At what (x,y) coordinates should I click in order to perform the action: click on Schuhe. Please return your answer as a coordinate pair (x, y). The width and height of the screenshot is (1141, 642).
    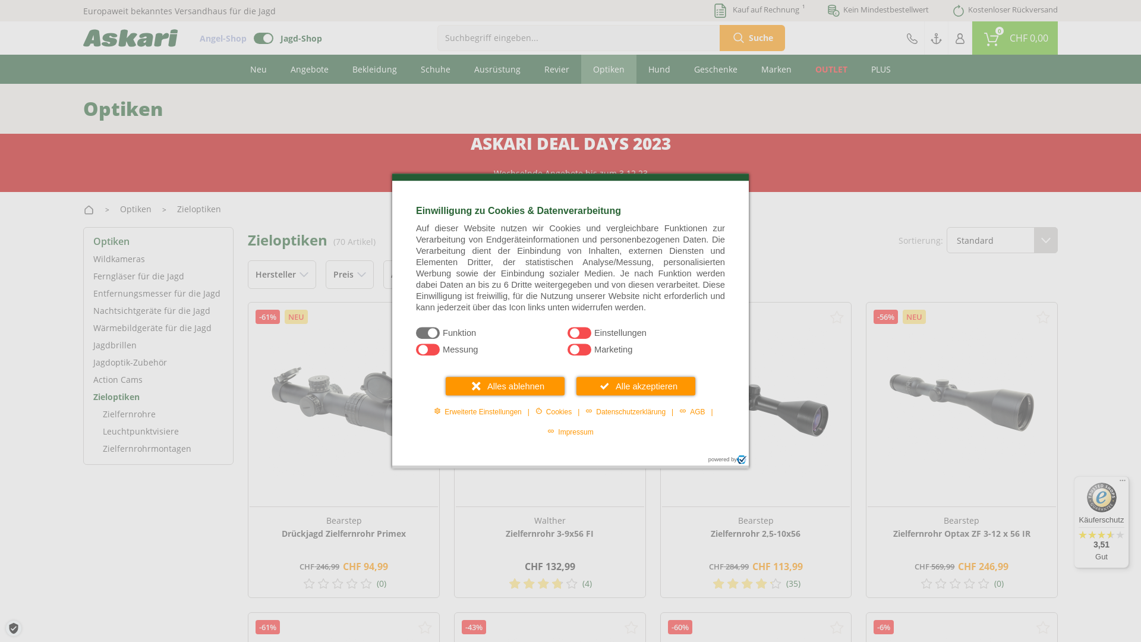
    Looking at the image, I should click on (436, 69).